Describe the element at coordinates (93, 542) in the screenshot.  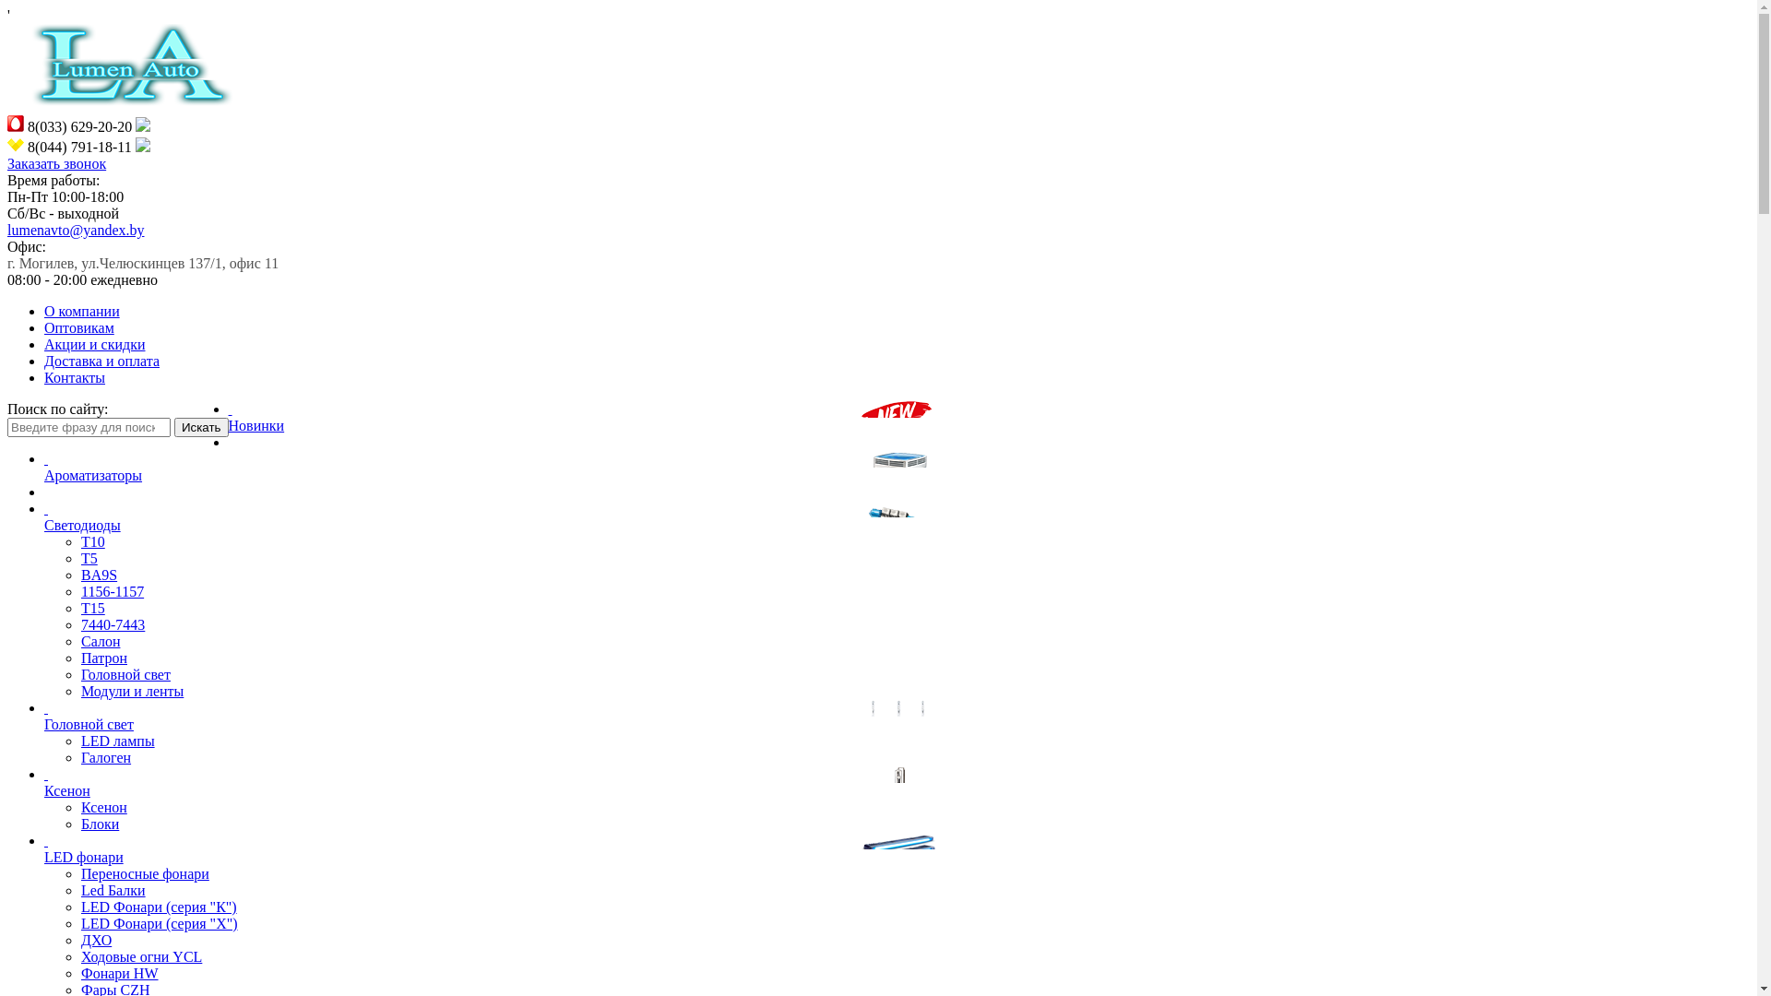
I see `T10` at that location.